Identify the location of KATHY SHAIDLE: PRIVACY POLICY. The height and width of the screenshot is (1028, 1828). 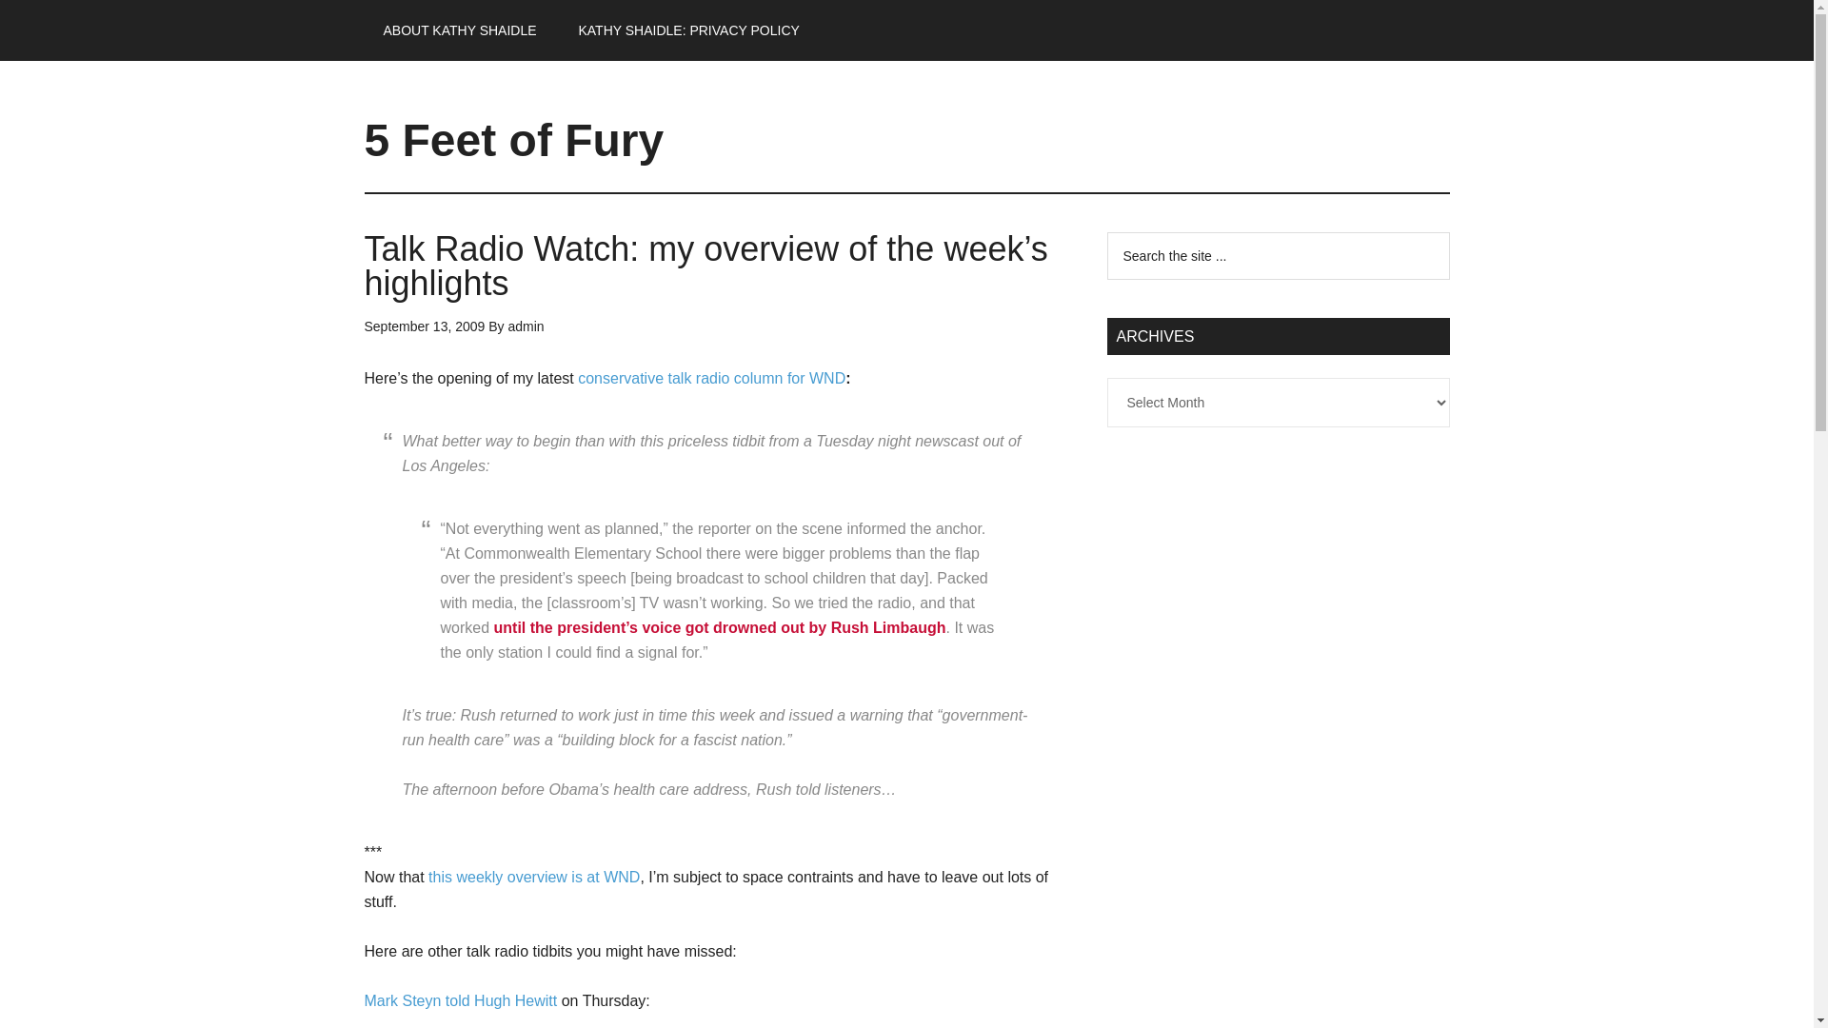
(687, 30).